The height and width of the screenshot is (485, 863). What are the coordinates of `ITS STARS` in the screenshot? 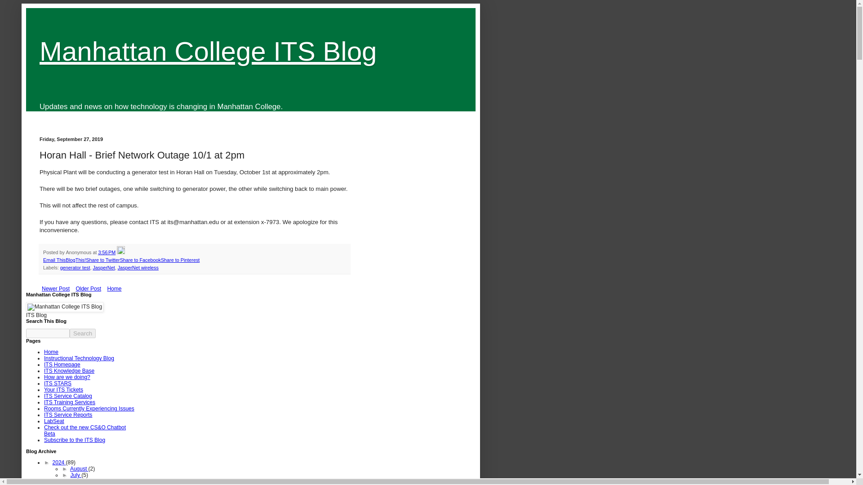 It's located at (58, 383).